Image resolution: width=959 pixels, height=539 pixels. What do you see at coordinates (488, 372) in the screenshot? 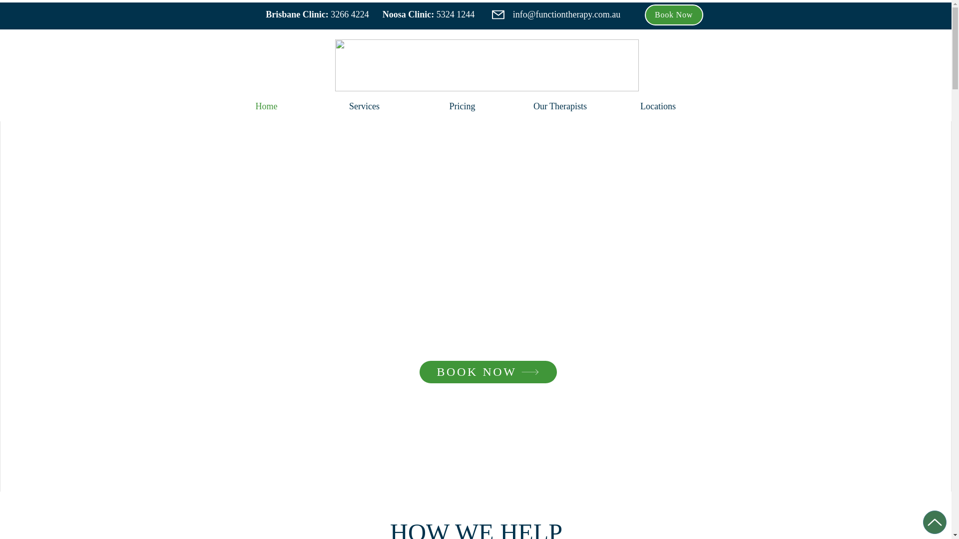
I see `BOOK NOW` at bounding box center [488, 372].